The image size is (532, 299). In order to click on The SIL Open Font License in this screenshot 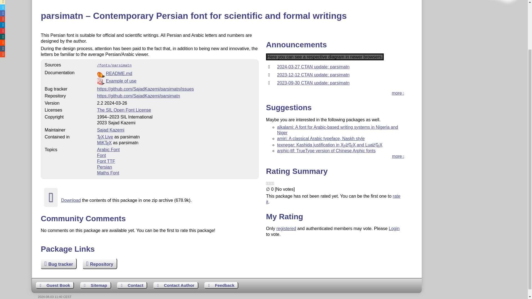, I will do `click(124, 110)`.